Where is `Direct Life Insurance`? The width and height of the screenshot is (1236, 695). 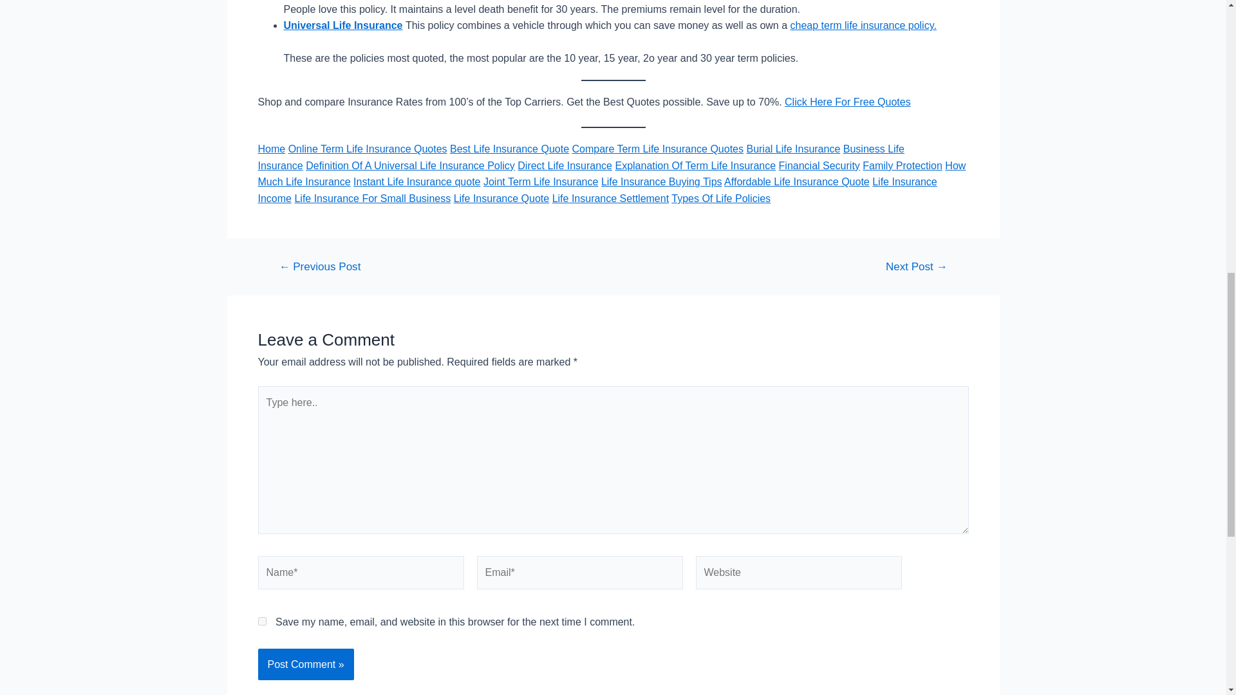
Direct Life Insurance is located at coordinates (565, 165).